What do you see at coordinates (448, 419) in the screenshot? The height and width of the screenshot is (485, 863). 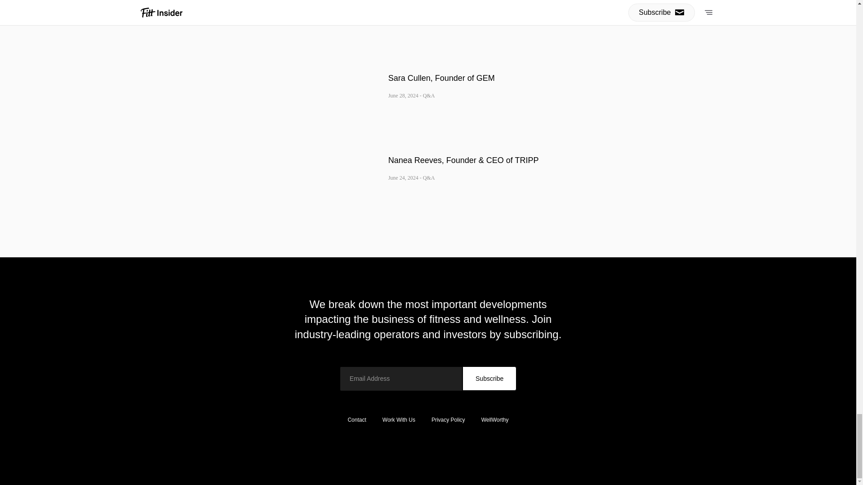 I see `Privacy Policy` at bounding box center [448, 419].